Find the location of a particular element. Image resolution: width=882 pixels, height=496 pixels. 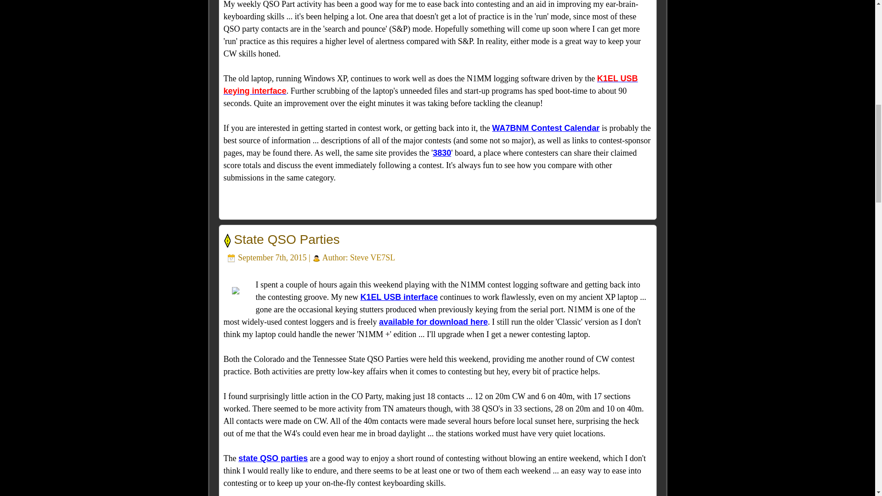

Steve VE7SL is located at coordinates (373, 257).